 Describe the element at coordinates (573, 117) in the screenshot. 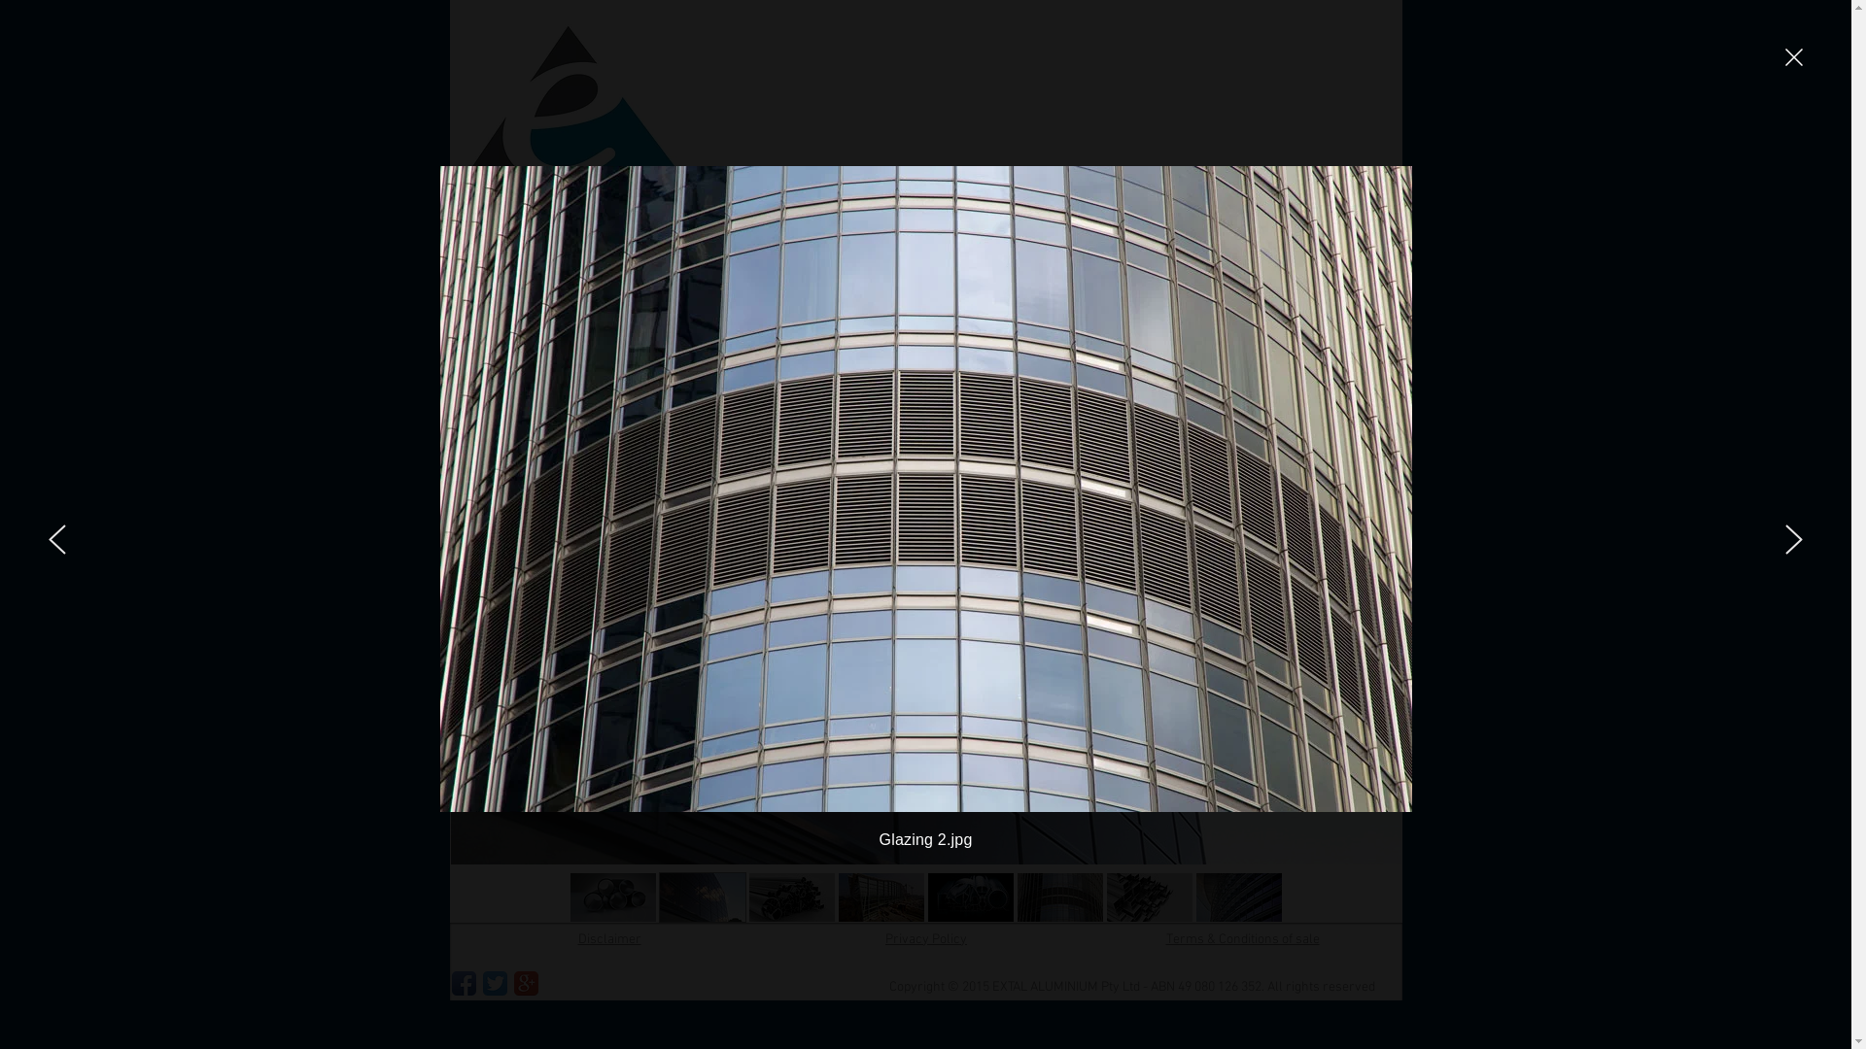

I see `A4 Logo.jpg` at that location.